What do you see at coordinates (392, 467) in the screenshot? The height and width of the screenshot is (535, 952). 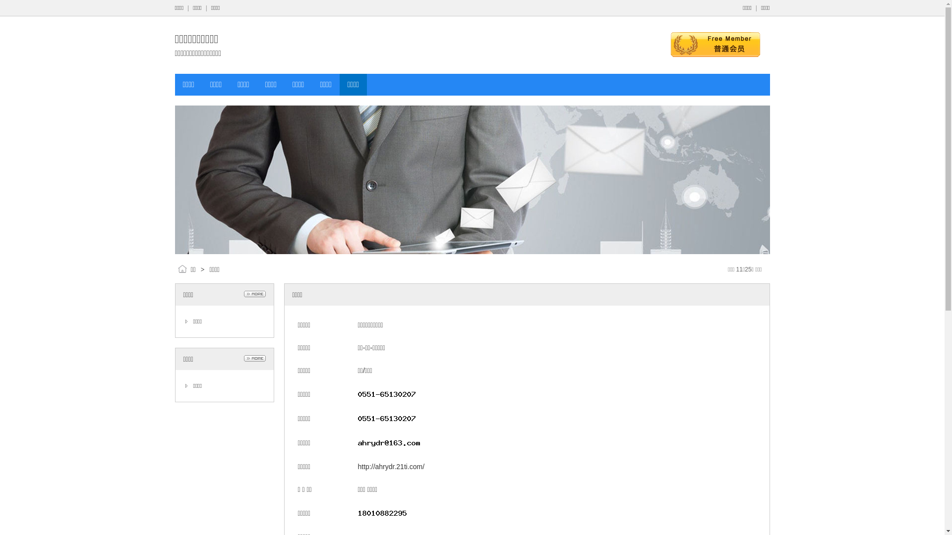 I see `http://ahrydr.21ti.com/` at bounding box center [392, 467].